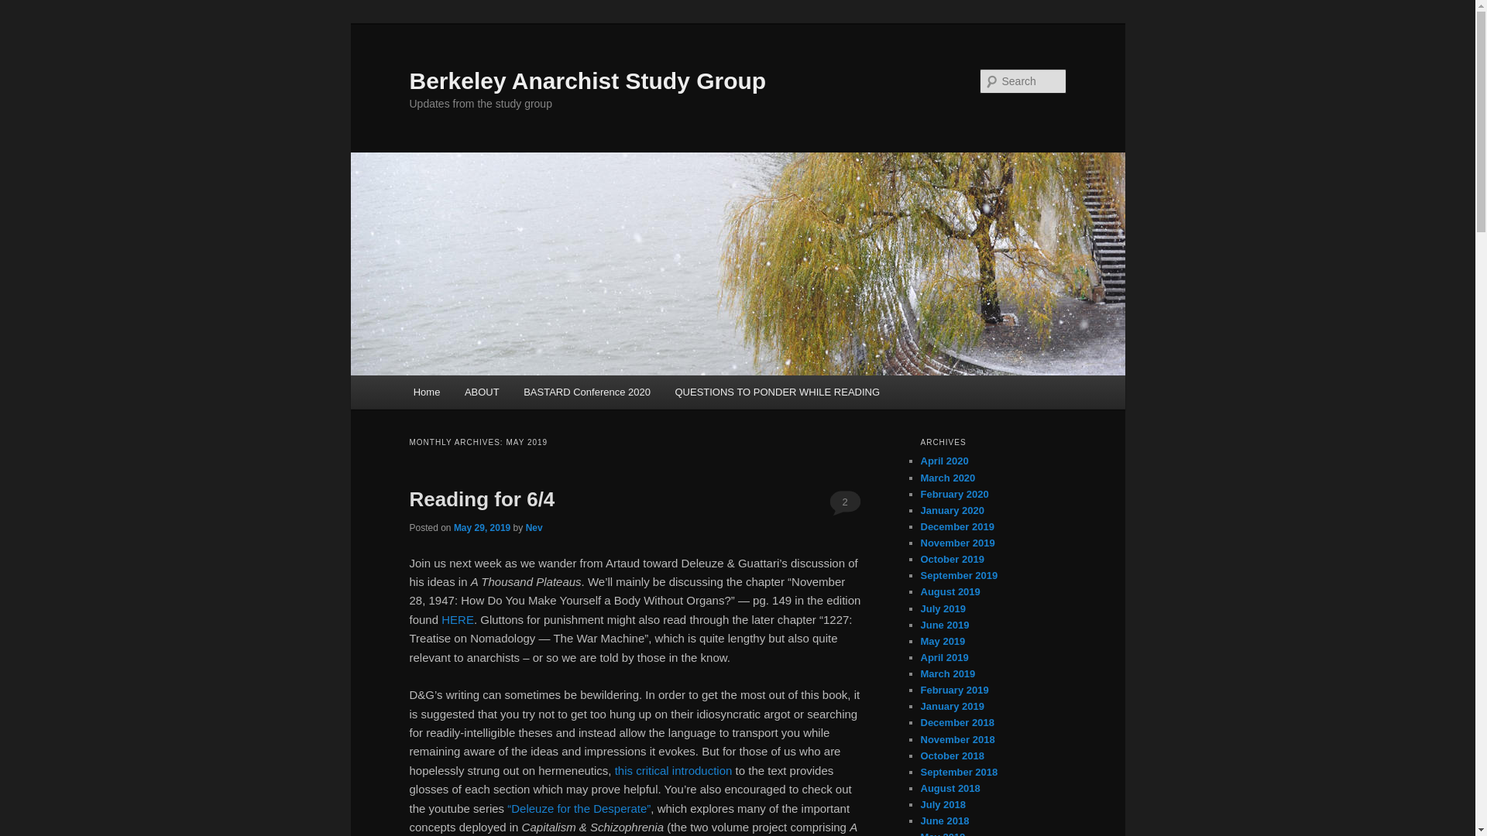 This screenshot has height=836, width=1487. What do you see at coordinates (674, 771) in the screenshot?
I see `this critical introduction` at bounding box center [674, 771].